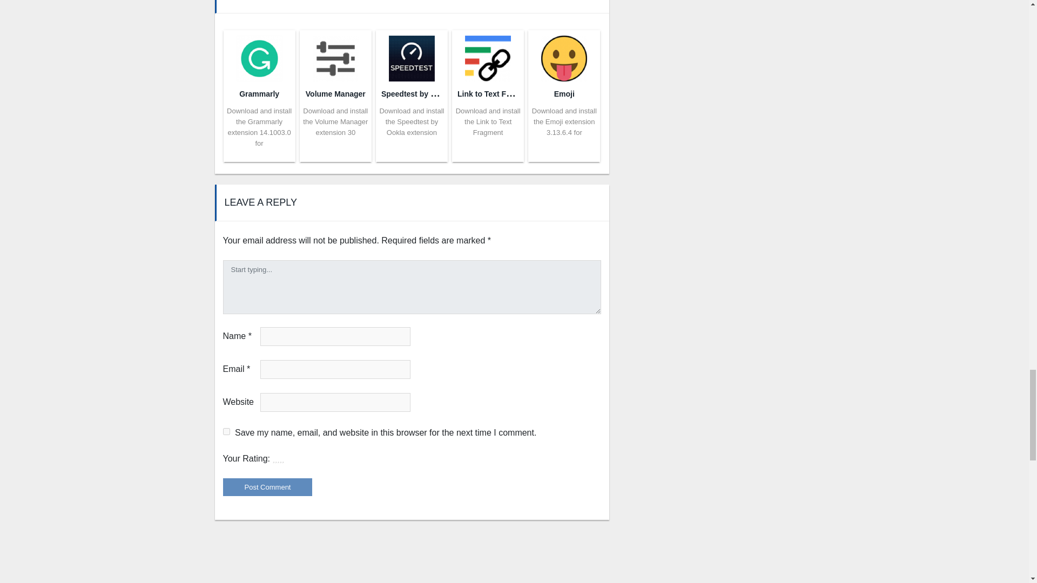  What do you see at coordinates (259, 94) in the screenshot?
I see `Grammarly` at bounding box center [259, 94].